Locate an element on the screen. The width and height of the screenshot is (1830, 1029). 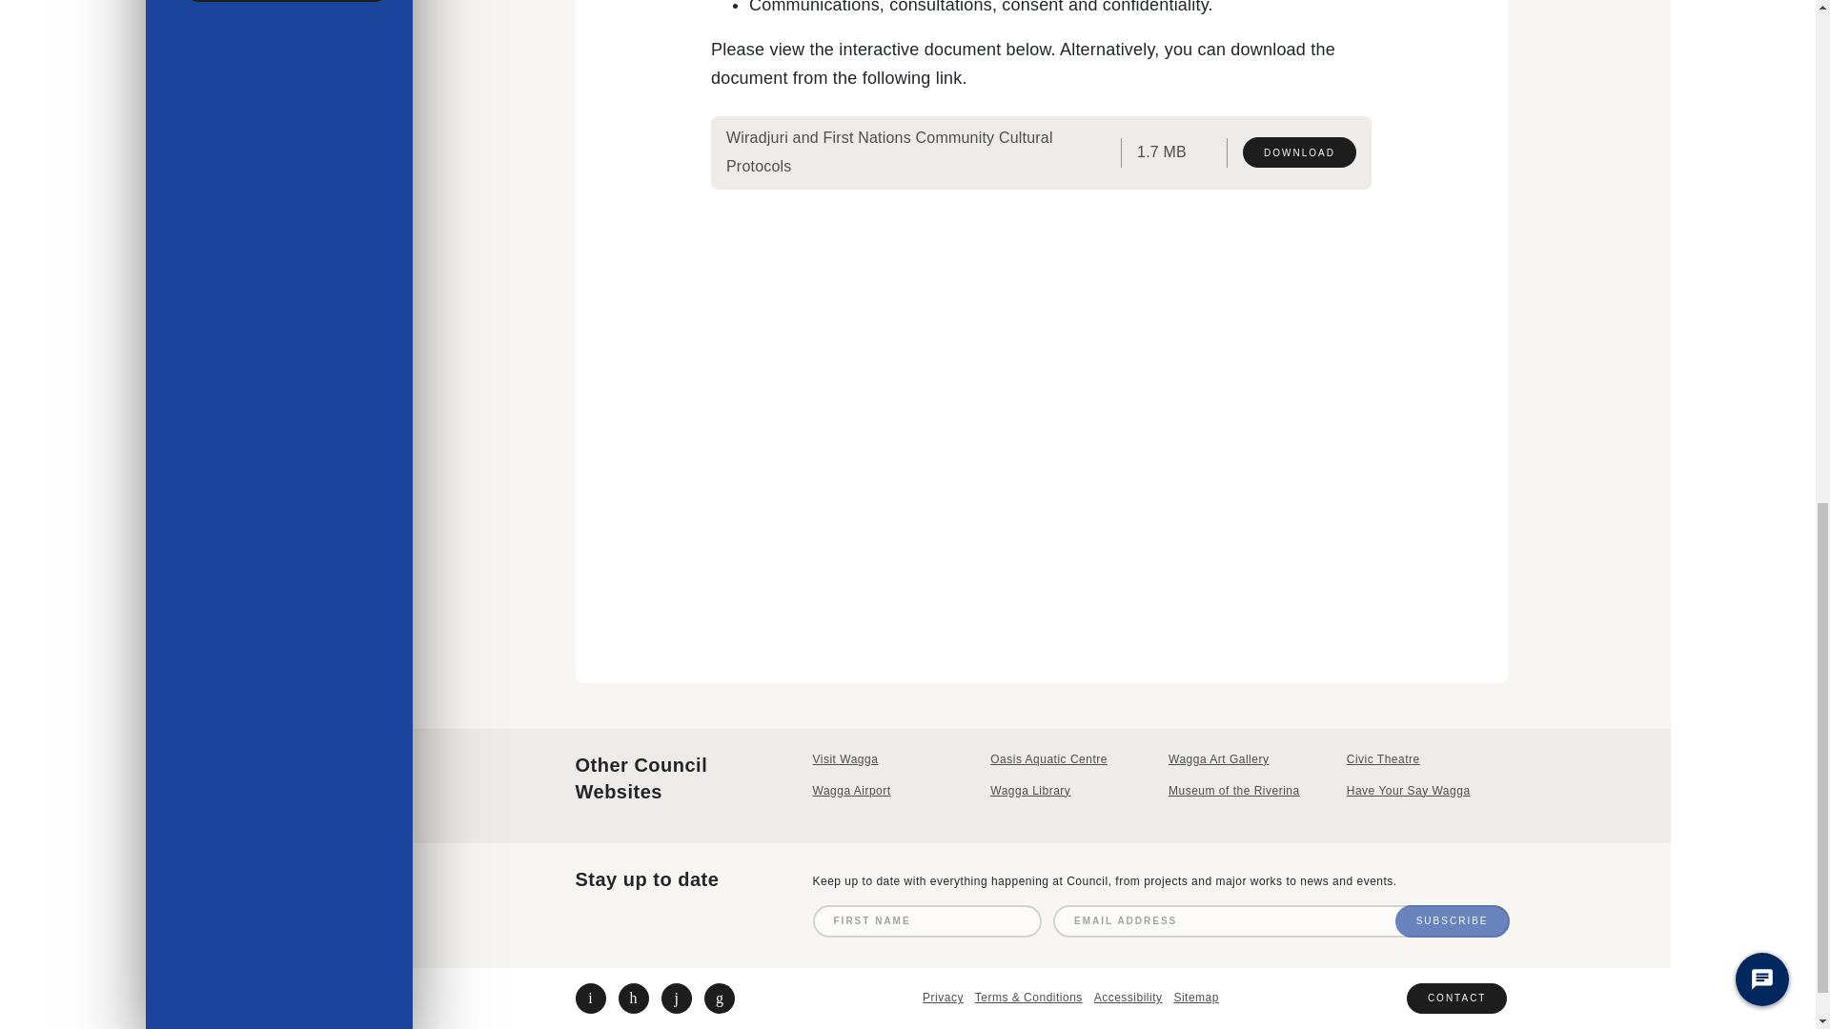
Wagga Airport is located at coordinates (892, 791).